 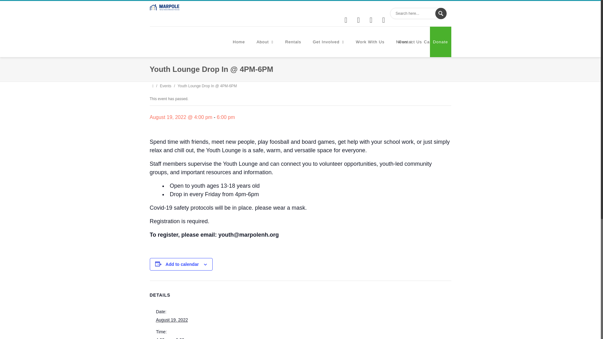 I want to click on 2022-08-19, so click(x=183, y=338).